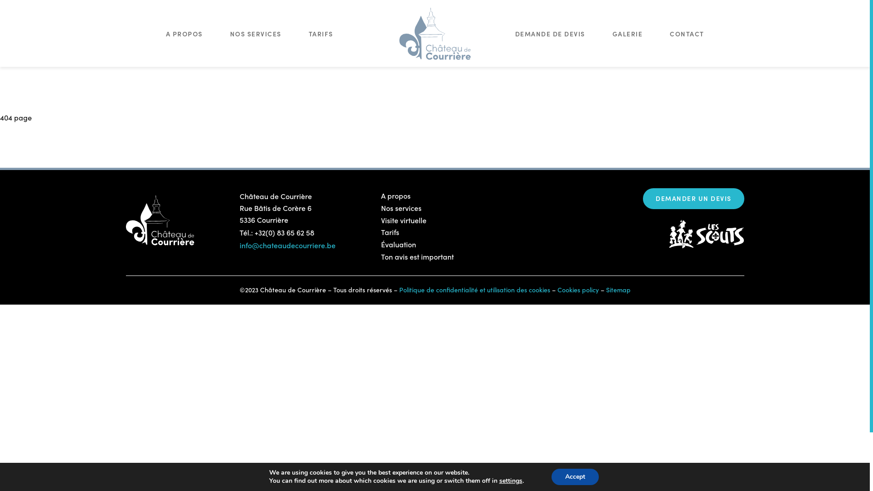 Image resolution: width=873 pixels, height=491 pixels. Describe the element at coordinates (401, 208) in the screenshot. I see `Nos services` at that location.